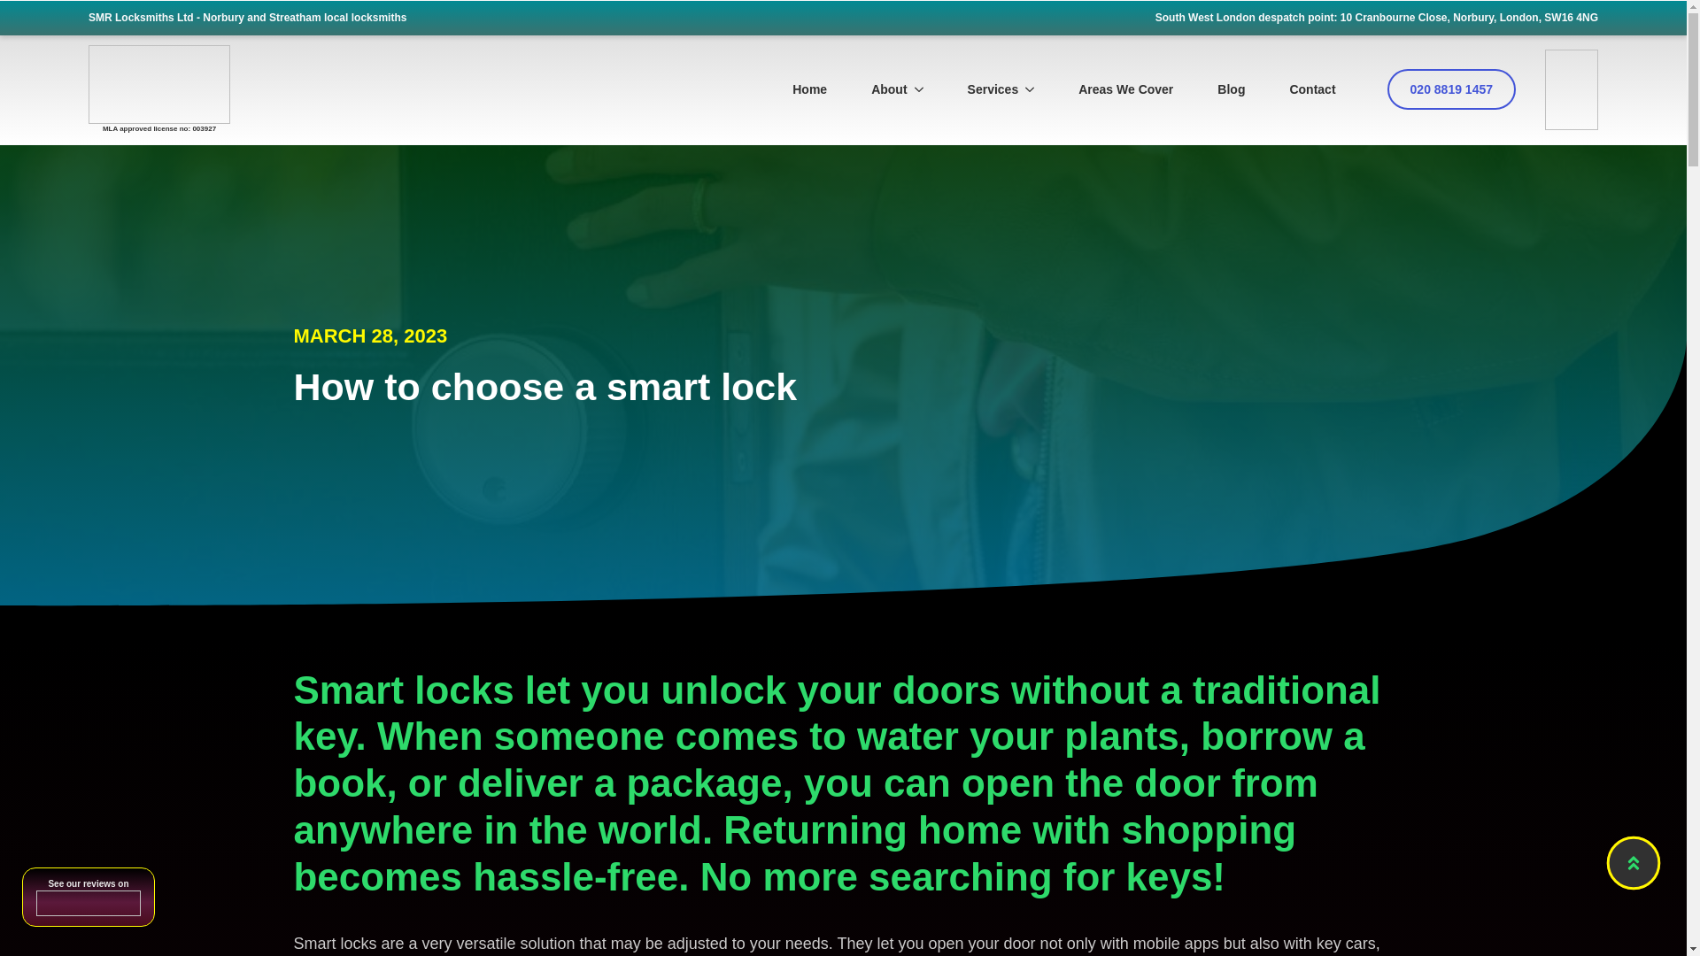  I want to click on 020 8819 1457, so click(1451, 89).